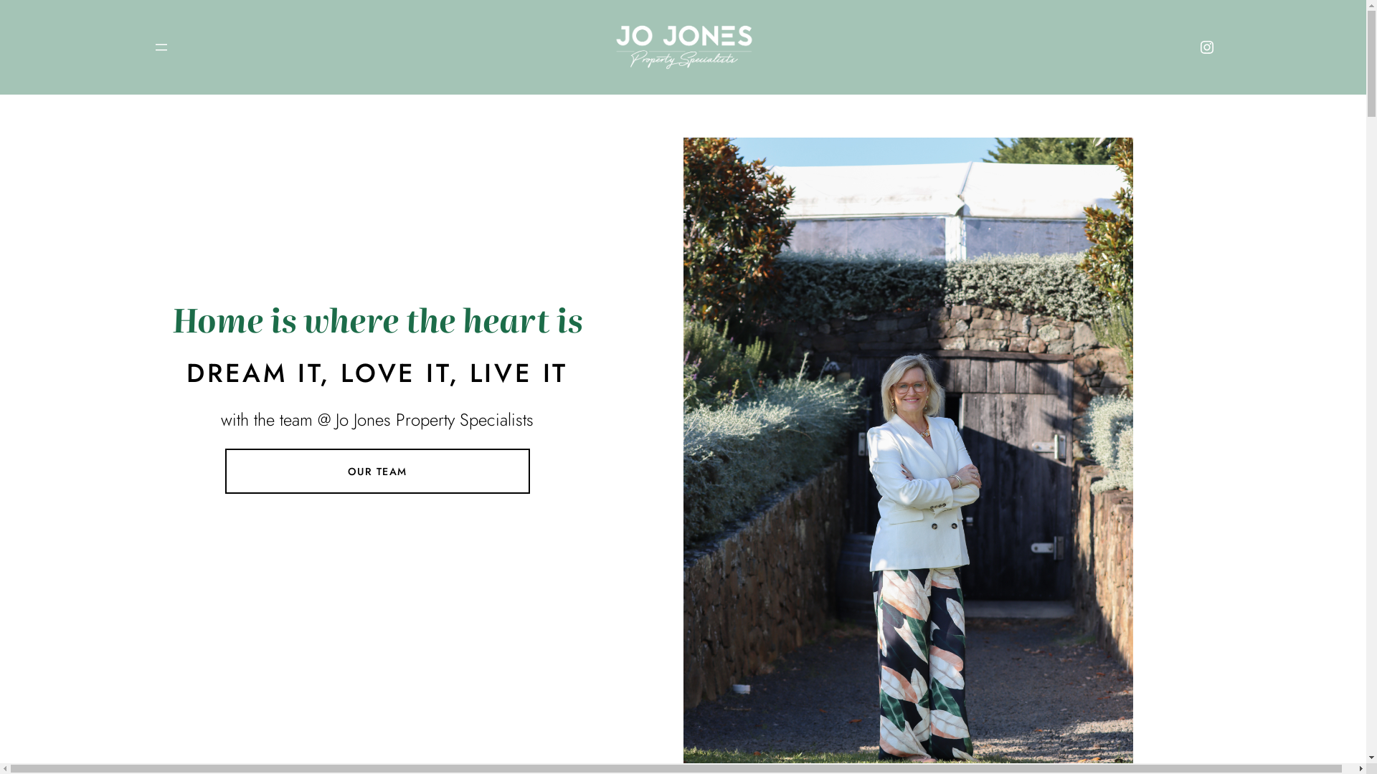 The width and height of the screenshot is (1377, 774). Describe the element at coordinates (1207, 47) in the screenshot. I see `Instagram` at that location.